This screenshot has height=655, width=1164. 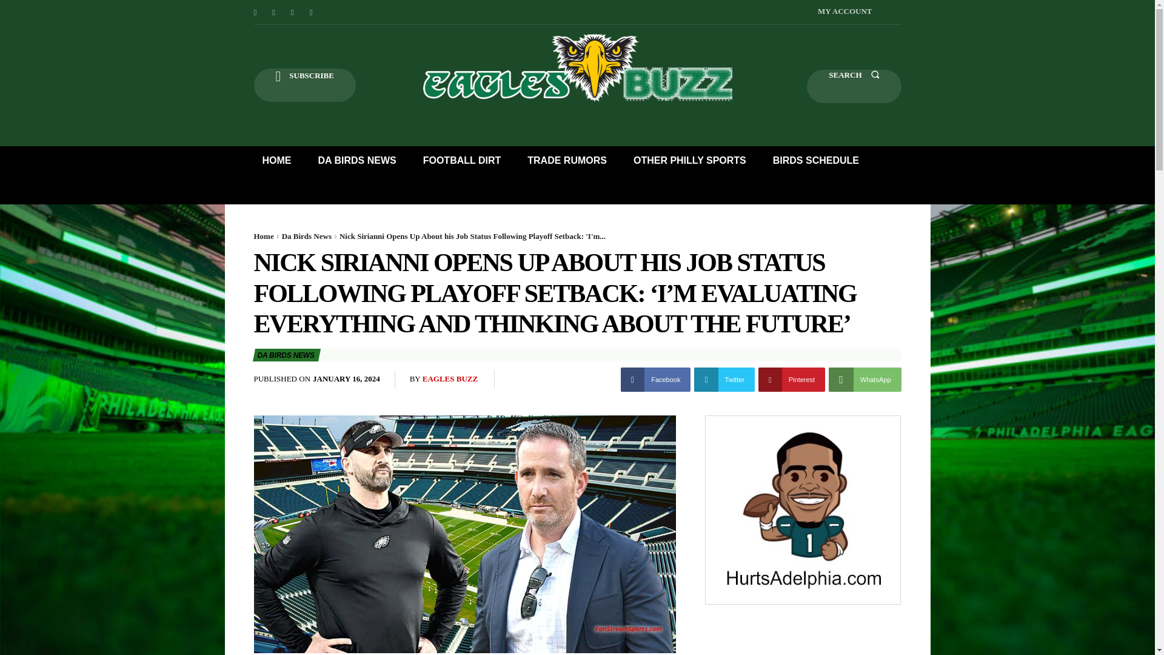 What do you see at coordinates (816, 160) in the screenshot?
I see `BIRDS SCHEDULE` at bounding box center [816, 160].